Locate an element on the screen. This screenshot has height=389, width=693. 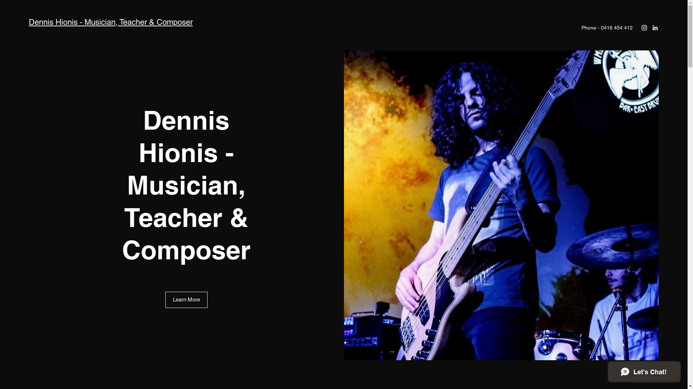
Dennis Hionis - Musician, Teacher & Composer is located at coordinates (111, 22).